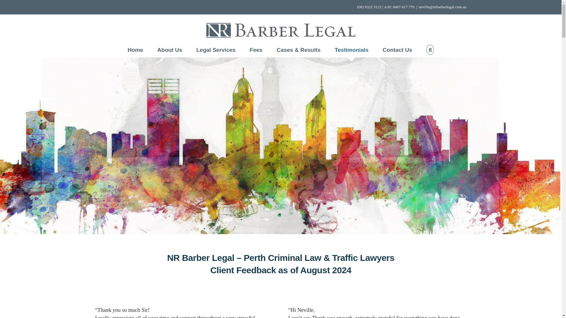 This screenshot has height=318, width=566. I want to click on Contact Us, so click(397, 49).